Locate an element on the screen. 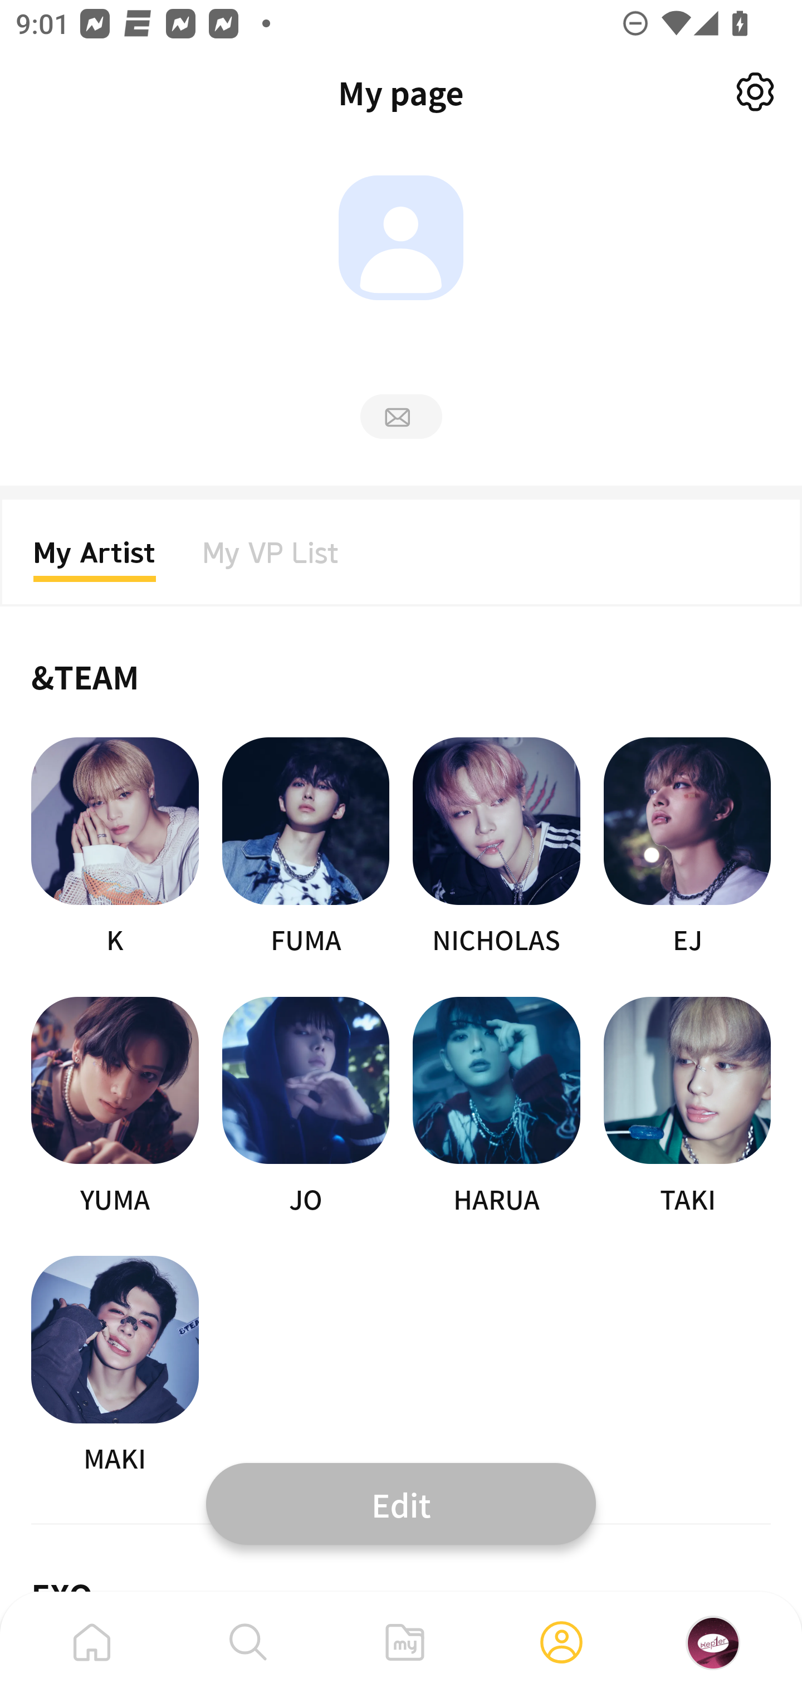 The height and width of the screenshot is (1693, 802). My VP List is located at coordinates (271, 559).